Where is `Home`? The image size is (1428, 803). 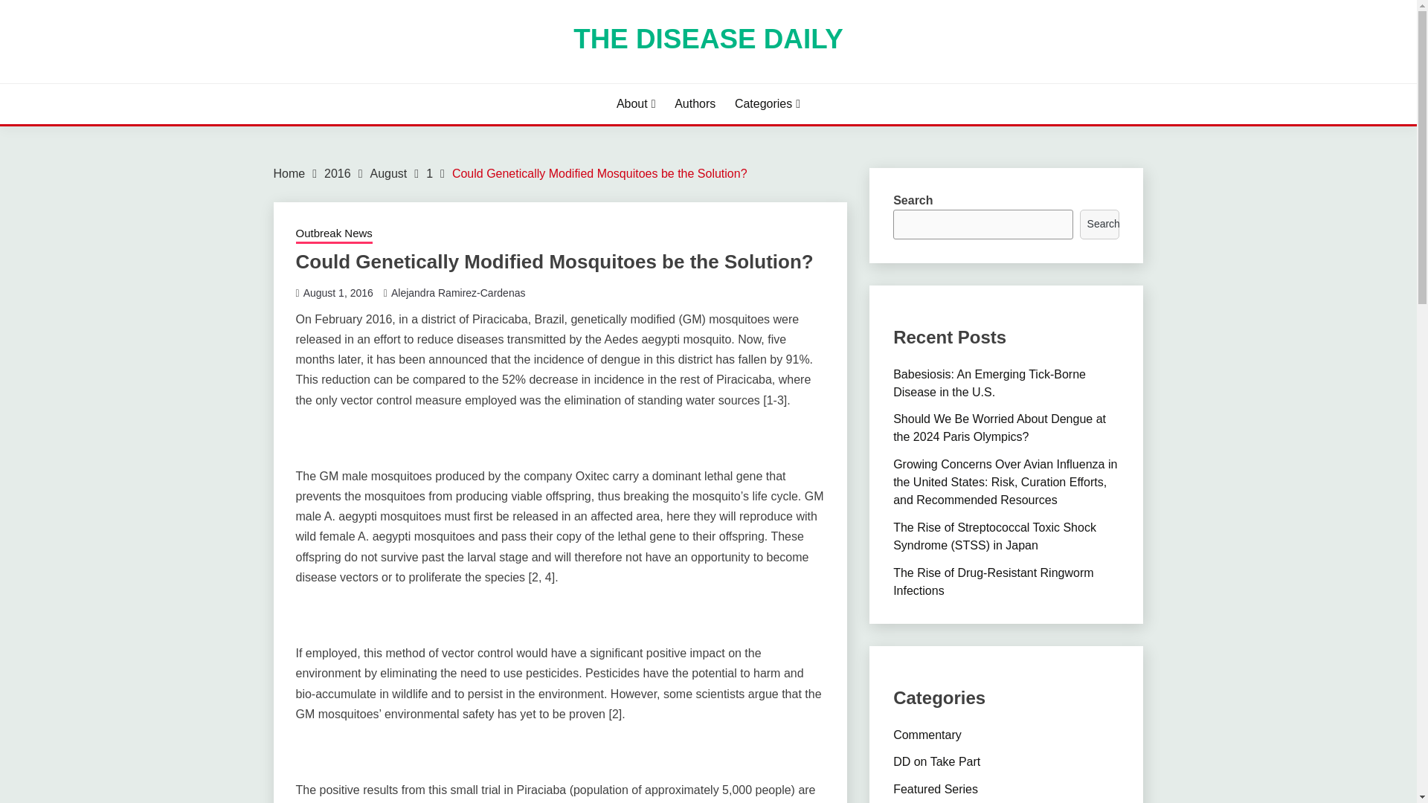 Home is located at coordinates (289, 172).